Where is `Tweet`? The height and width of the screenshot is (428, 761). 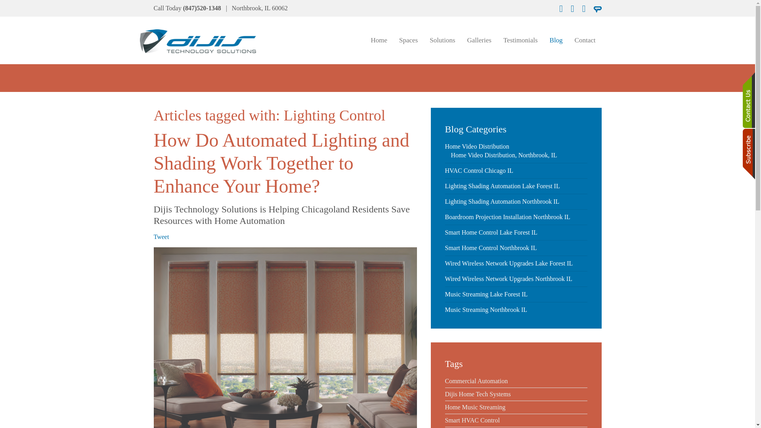 Tweet is located at coordinates (161, 236).